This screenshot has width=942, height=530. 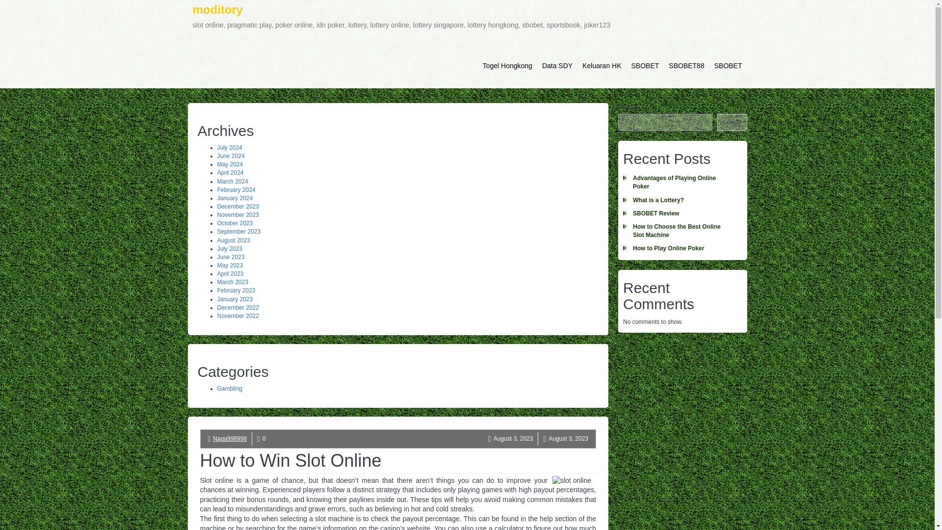 What do you see at coordinates (230, 257) in the screenshot?
I see `June 2023` at bounding box center [230, 257].